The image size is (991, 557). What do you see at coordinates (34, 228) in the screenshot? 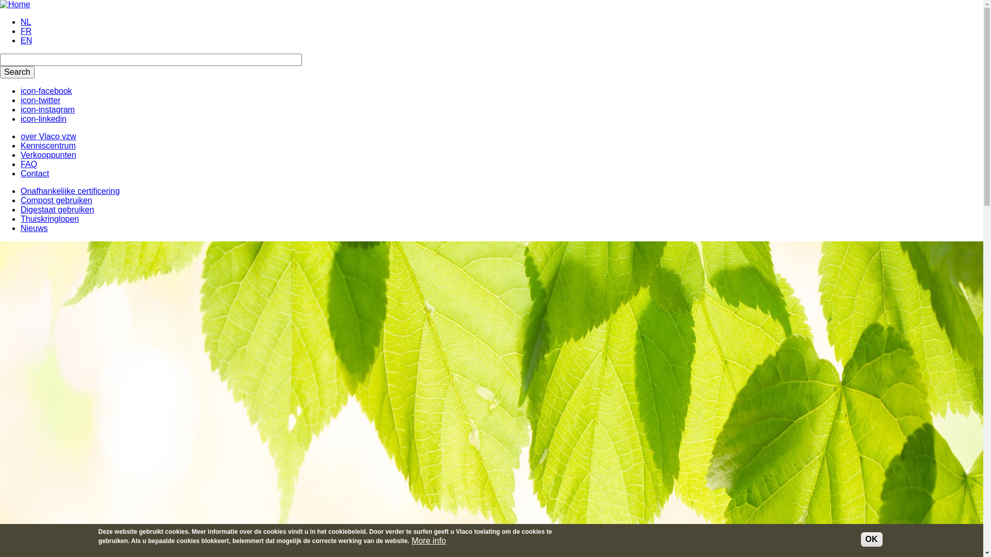
I see `Nieuws` at bounding box center [34, 228].